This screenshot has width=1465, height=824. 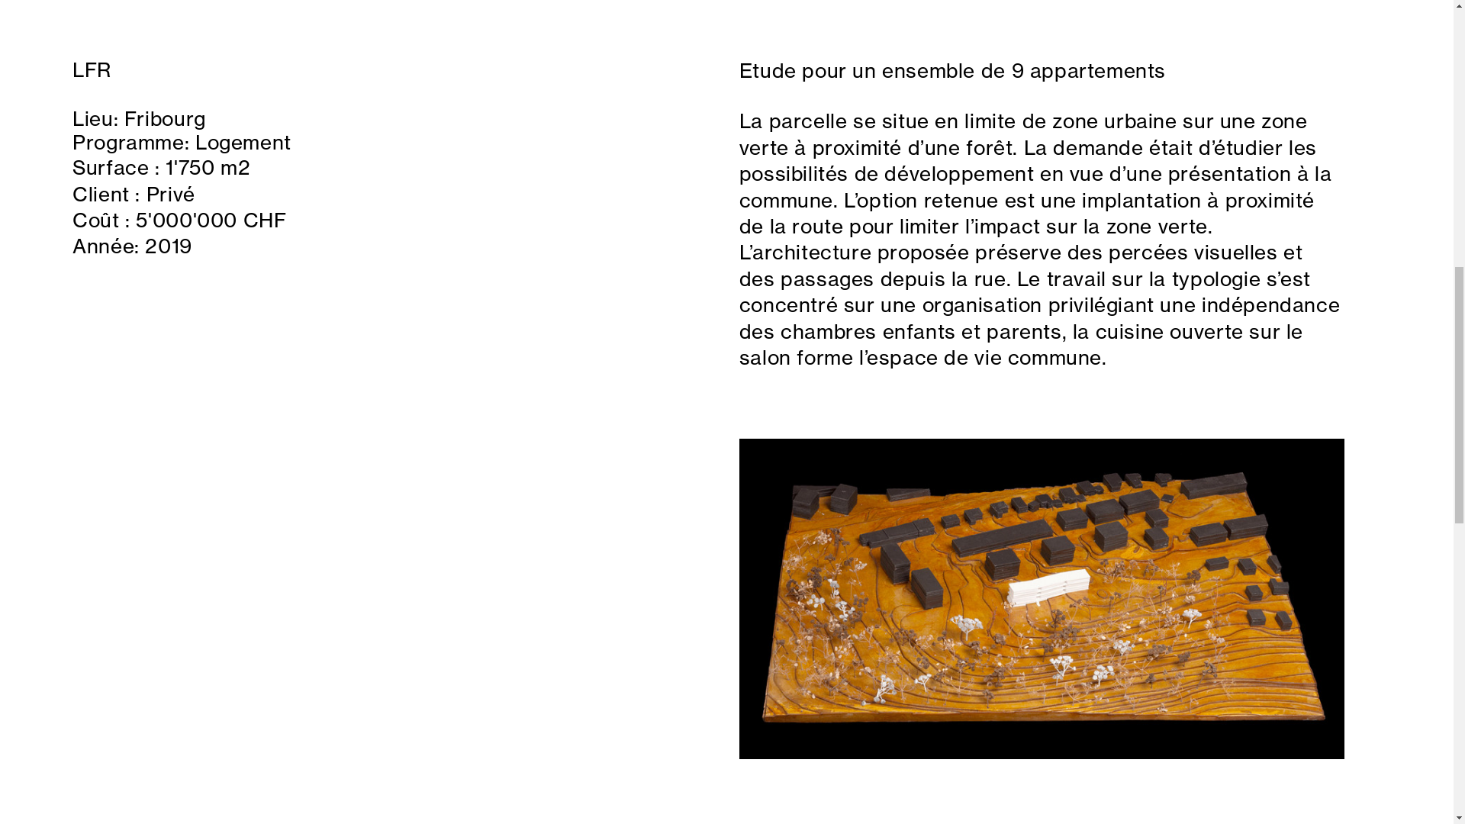 I want to click on CONTACT, so click(x=726, y=772).